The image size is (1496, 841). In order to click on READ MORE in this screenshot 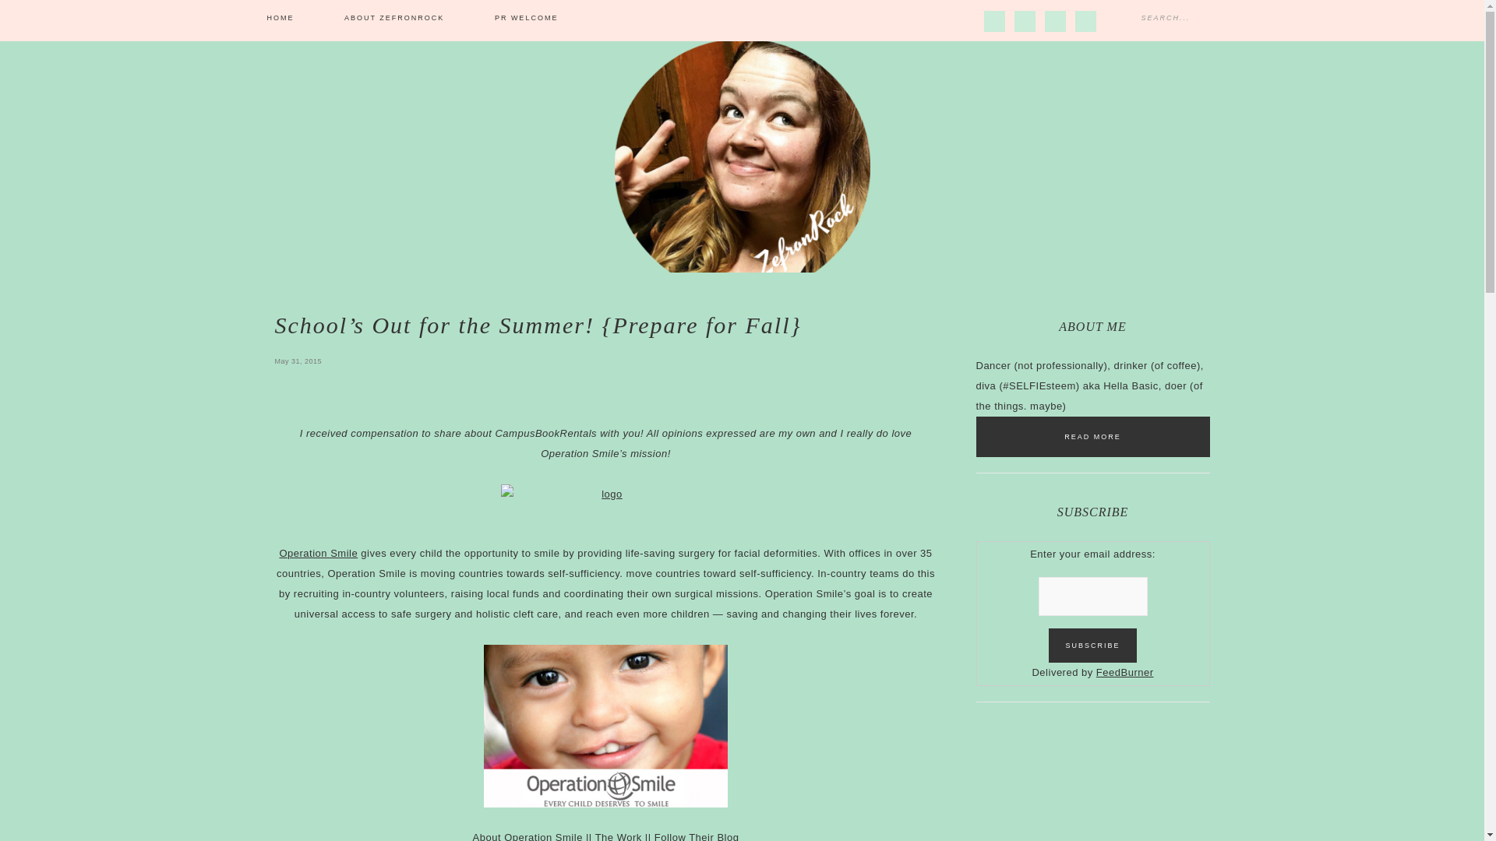, I will do `click(1092, 436)`.